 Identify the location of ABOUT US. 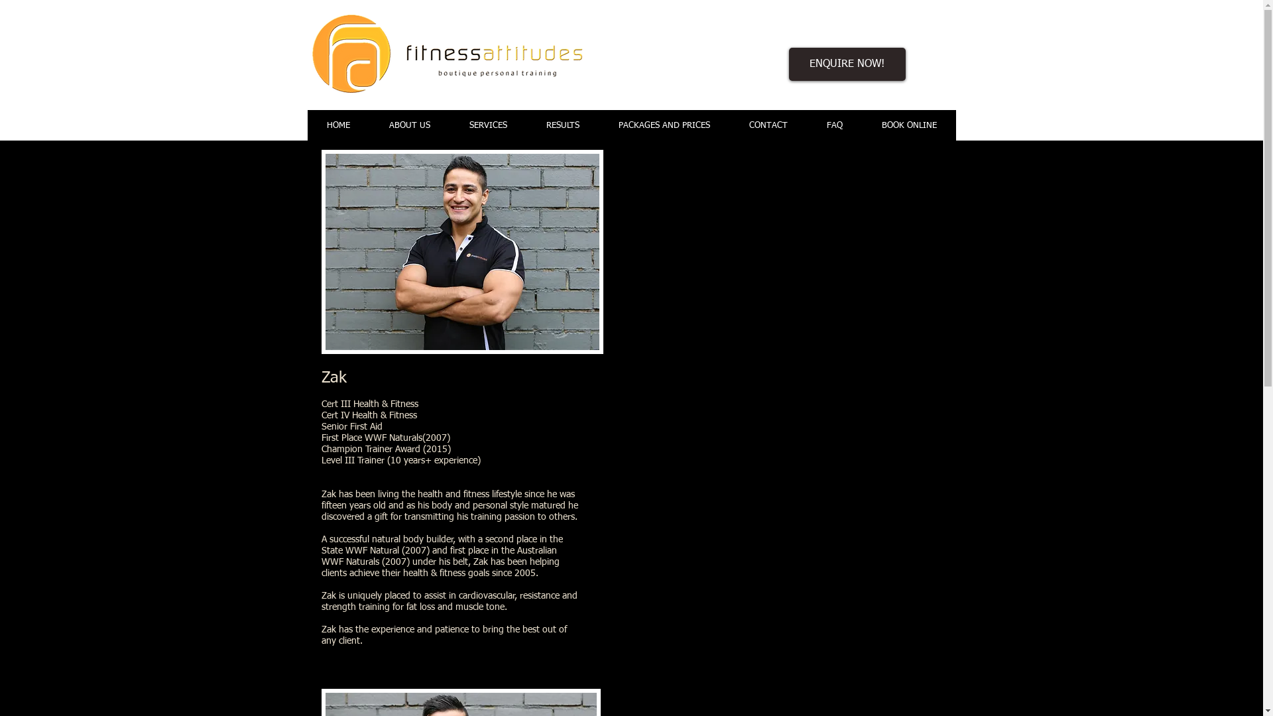
(408, 126).